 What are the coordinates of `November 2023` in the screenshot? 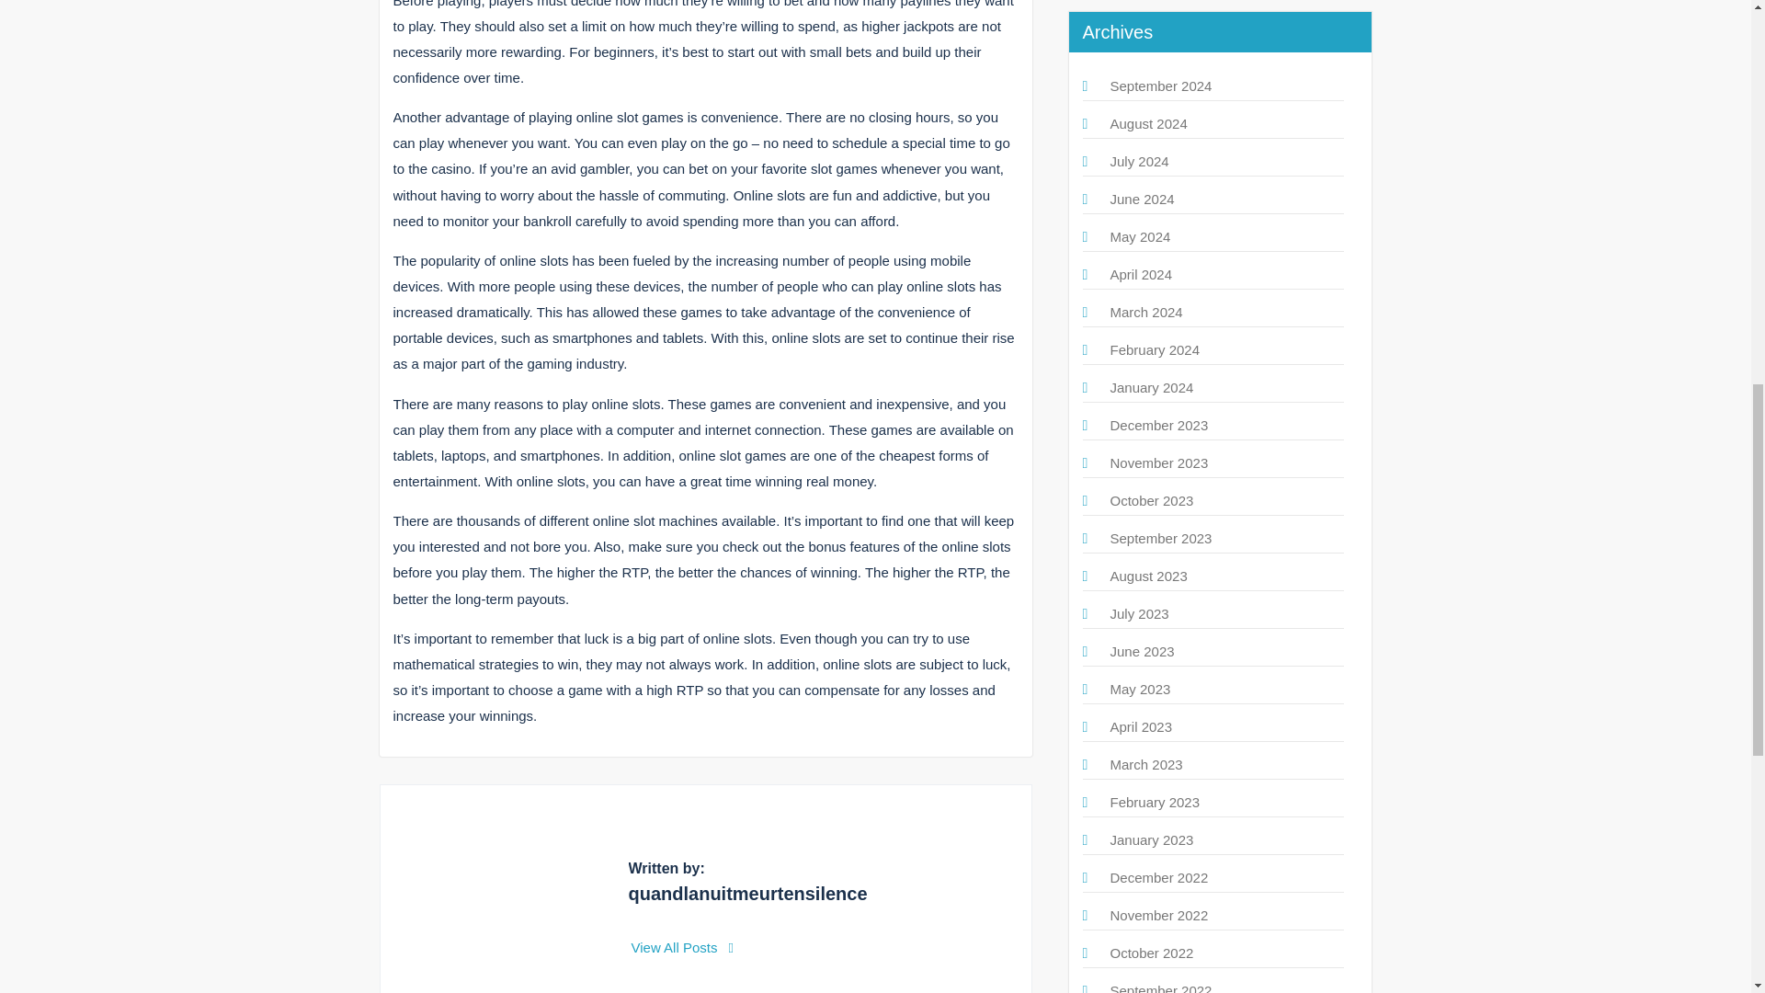 It's located at (1159, 462).